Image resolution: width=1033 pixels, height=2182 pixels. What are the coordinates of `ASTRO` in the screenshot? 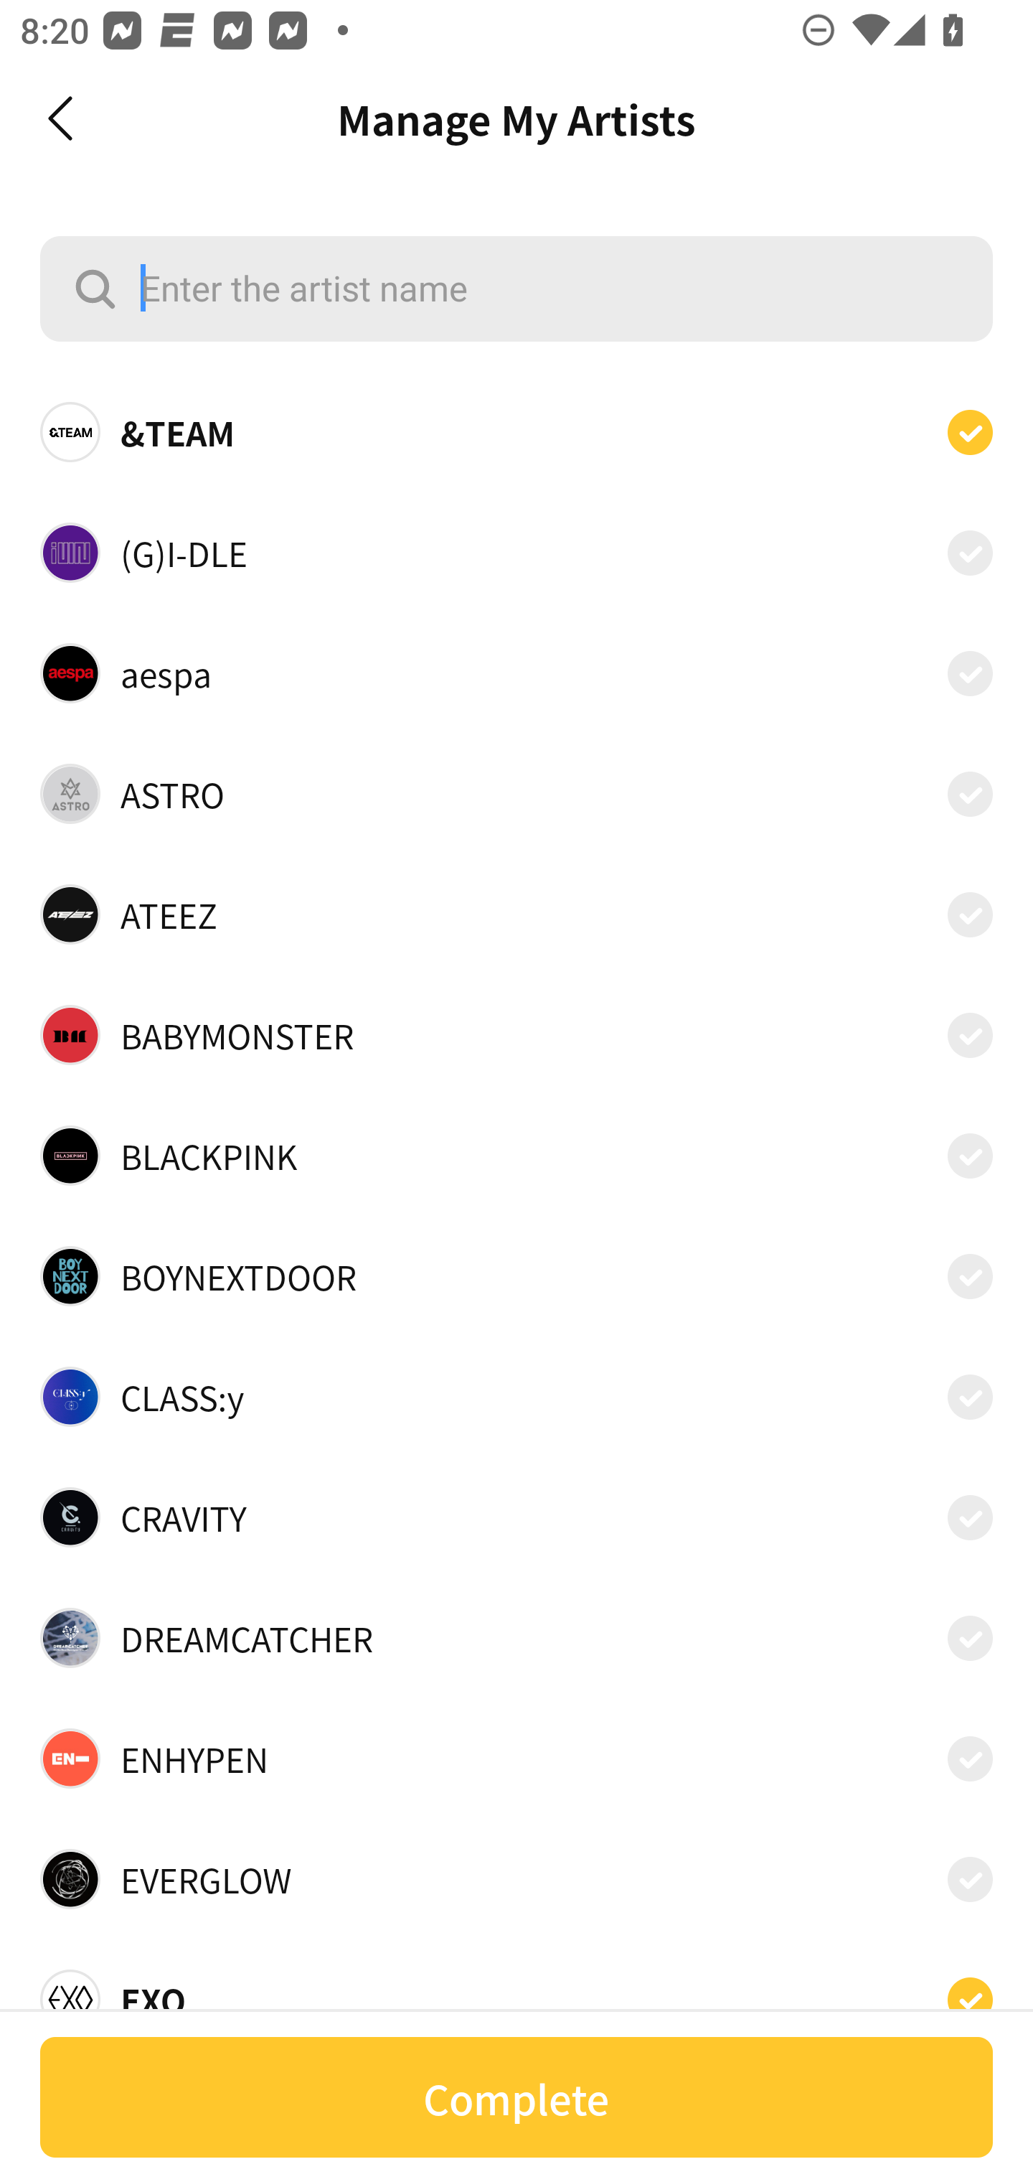 It's located at (516, 794).